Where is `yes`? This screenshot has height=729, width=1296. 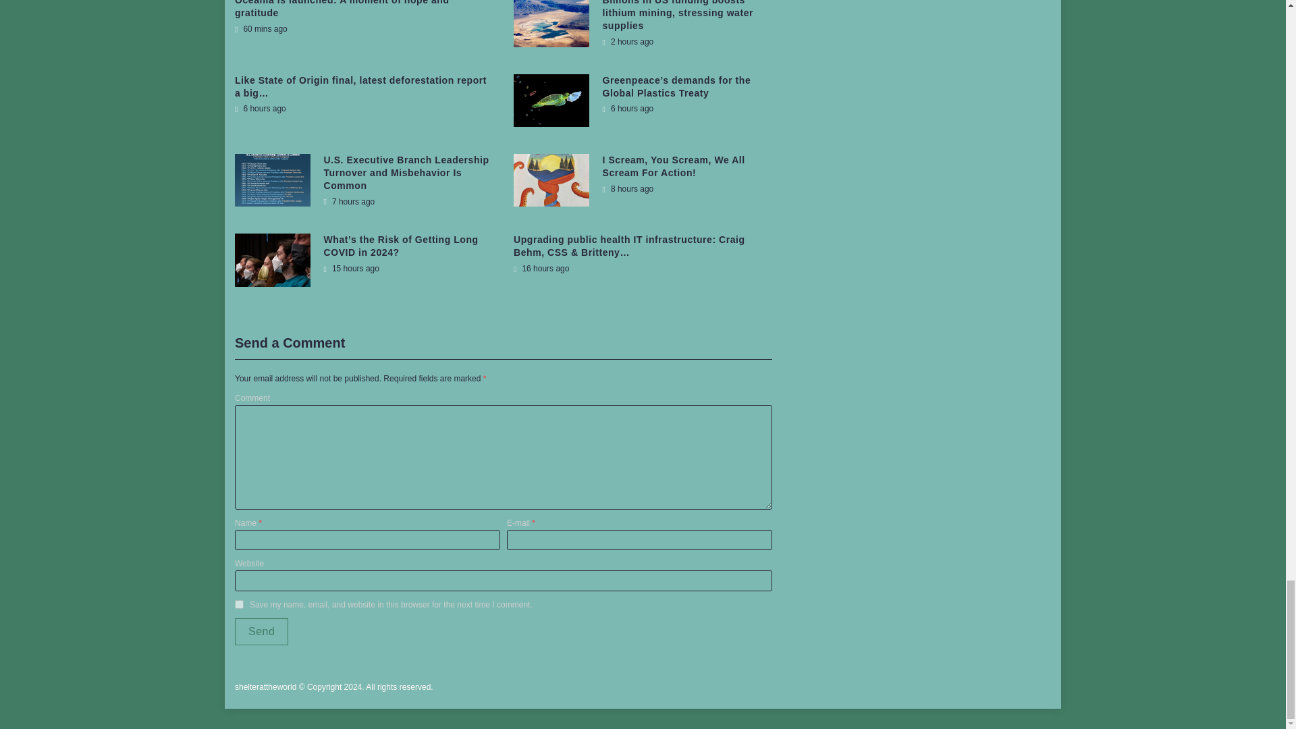
yes is located at coordinates (239, 603).